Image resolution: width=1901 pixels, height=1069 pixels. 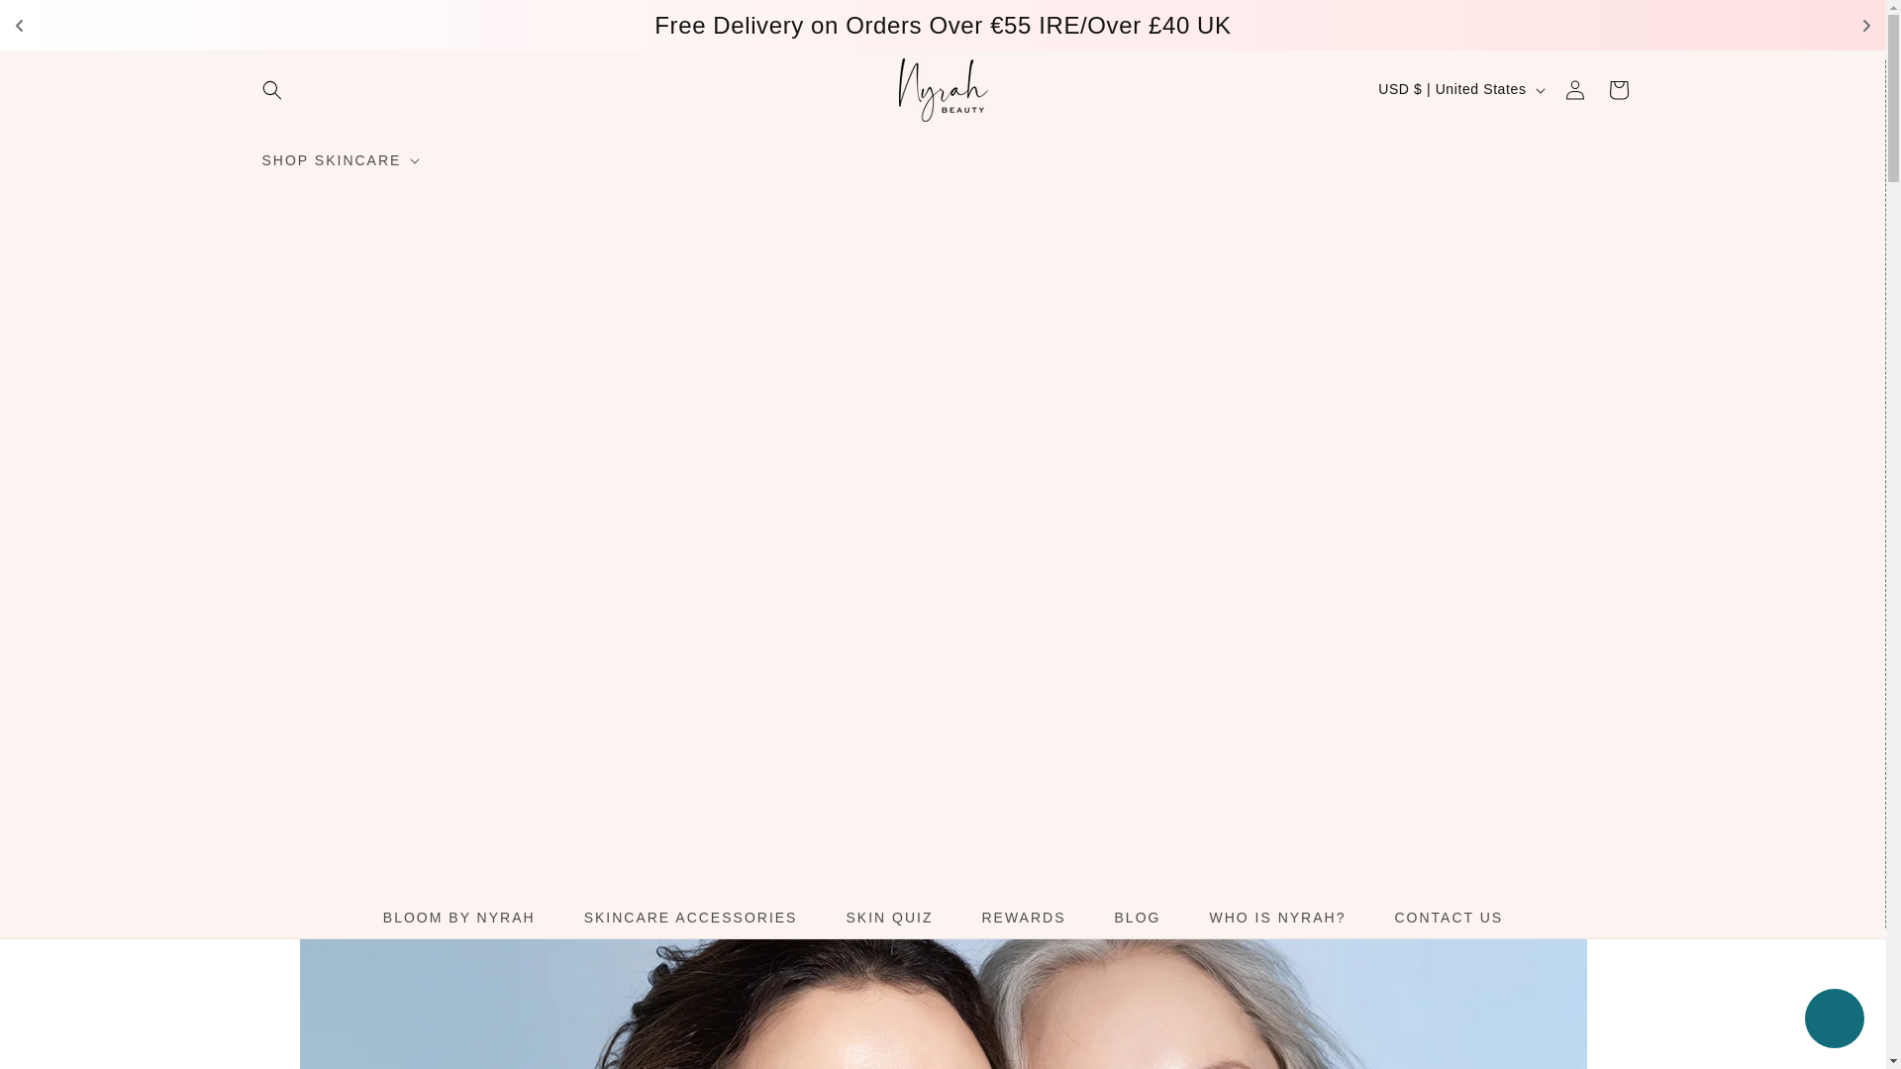 What do you see at coordinates (889, 918) in the screenshot?
I see `SKIN QUIZ` at bounding box center [889, 918].